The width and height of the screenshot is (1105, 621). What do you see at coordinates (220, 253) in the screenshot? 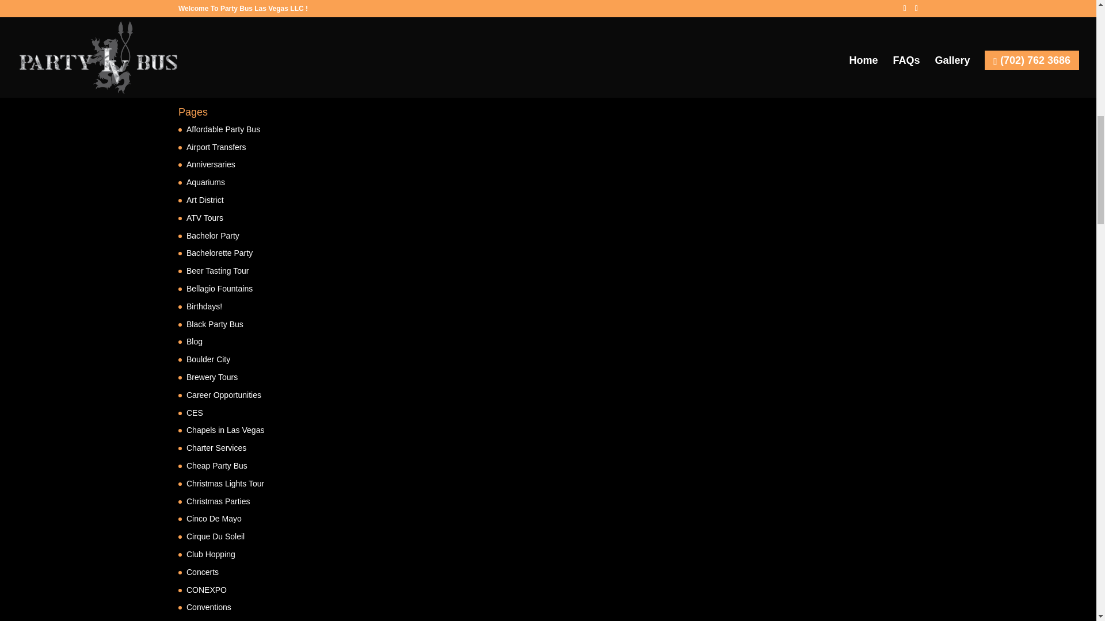
I see `Bachelorette Party` at bounding box center [220, 253].